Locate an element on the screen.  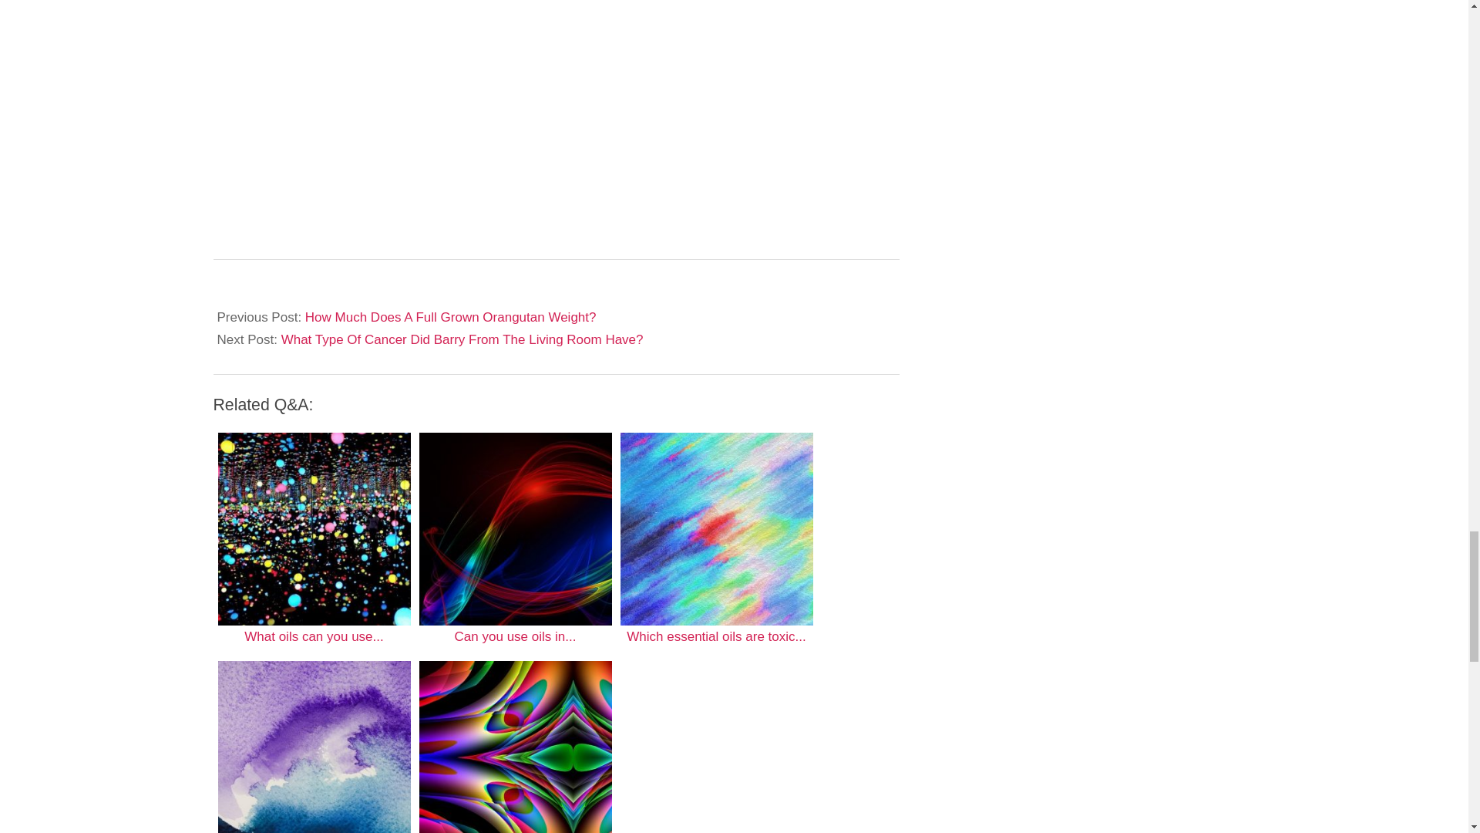
Can you use oils in a wax burner? is located at coordinates (515, 529).